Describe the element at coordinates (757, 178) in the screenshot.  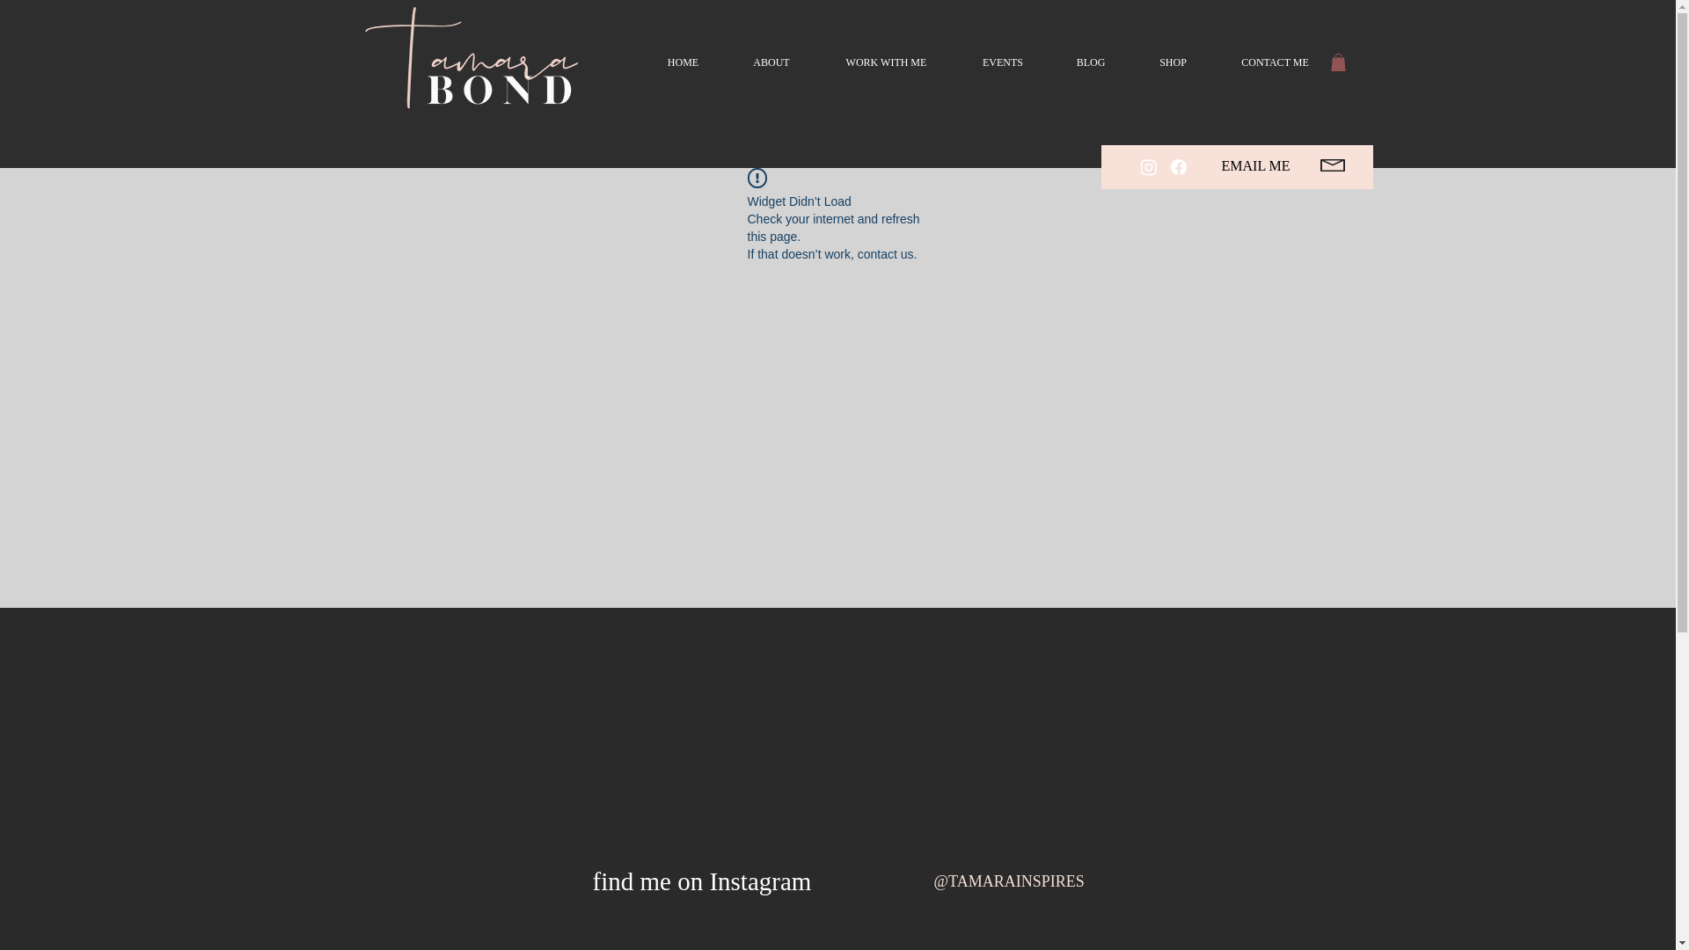
I see `!` at that location.